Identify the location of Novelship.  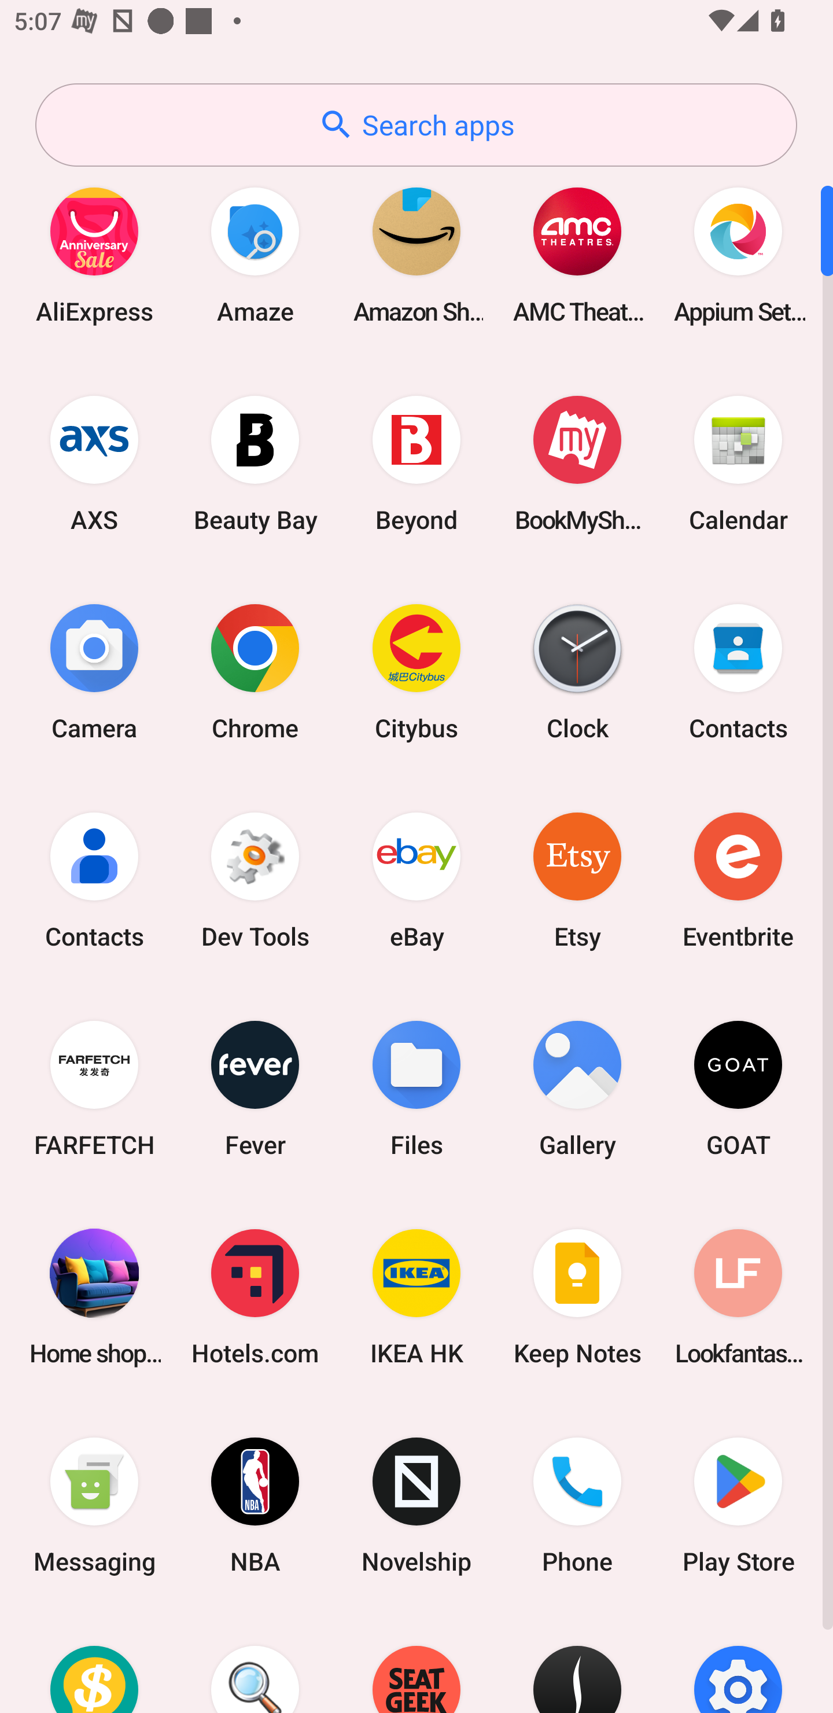
(417, 1506).